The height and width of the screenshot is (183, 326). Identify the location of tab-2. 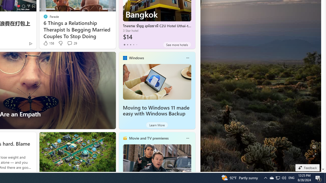
(130, 45).